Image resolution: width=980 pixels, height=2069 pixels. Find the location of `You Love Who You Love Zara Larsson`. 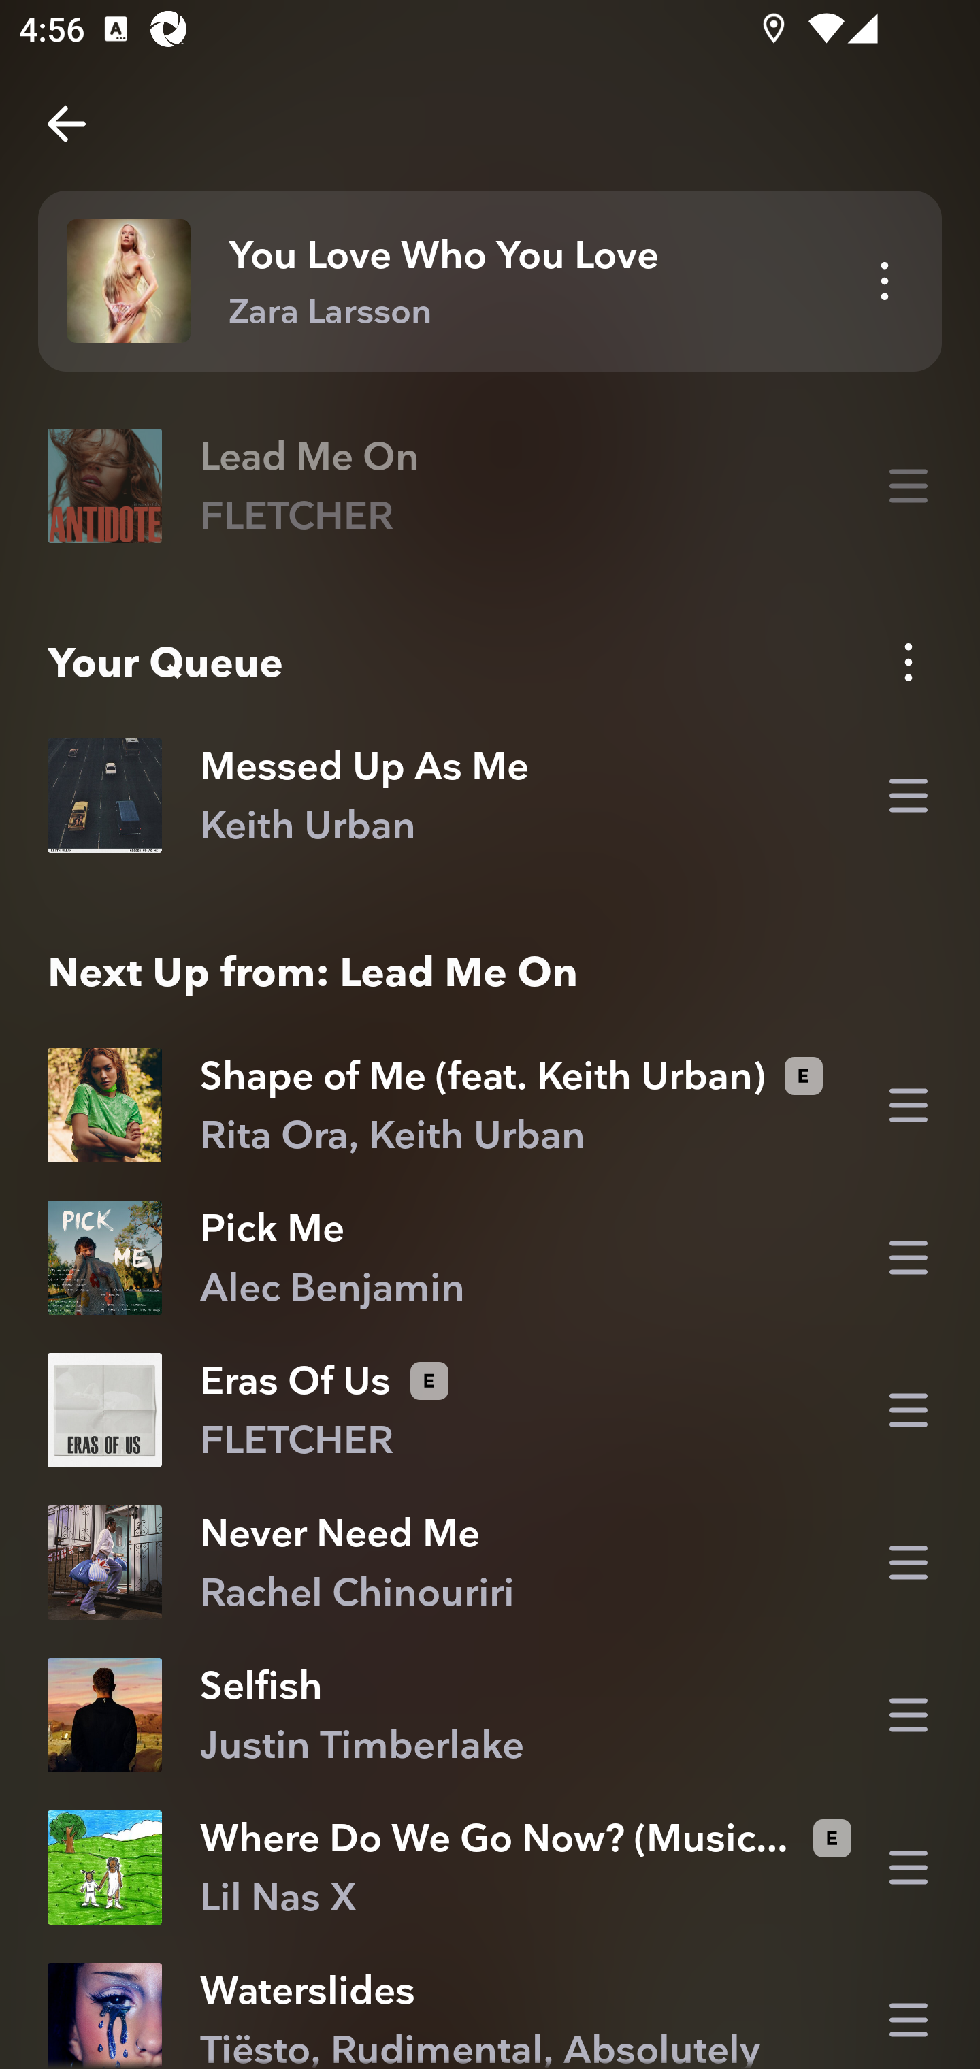

You Love Who You Love Zara Larsson is located at coordinates (490, 281).